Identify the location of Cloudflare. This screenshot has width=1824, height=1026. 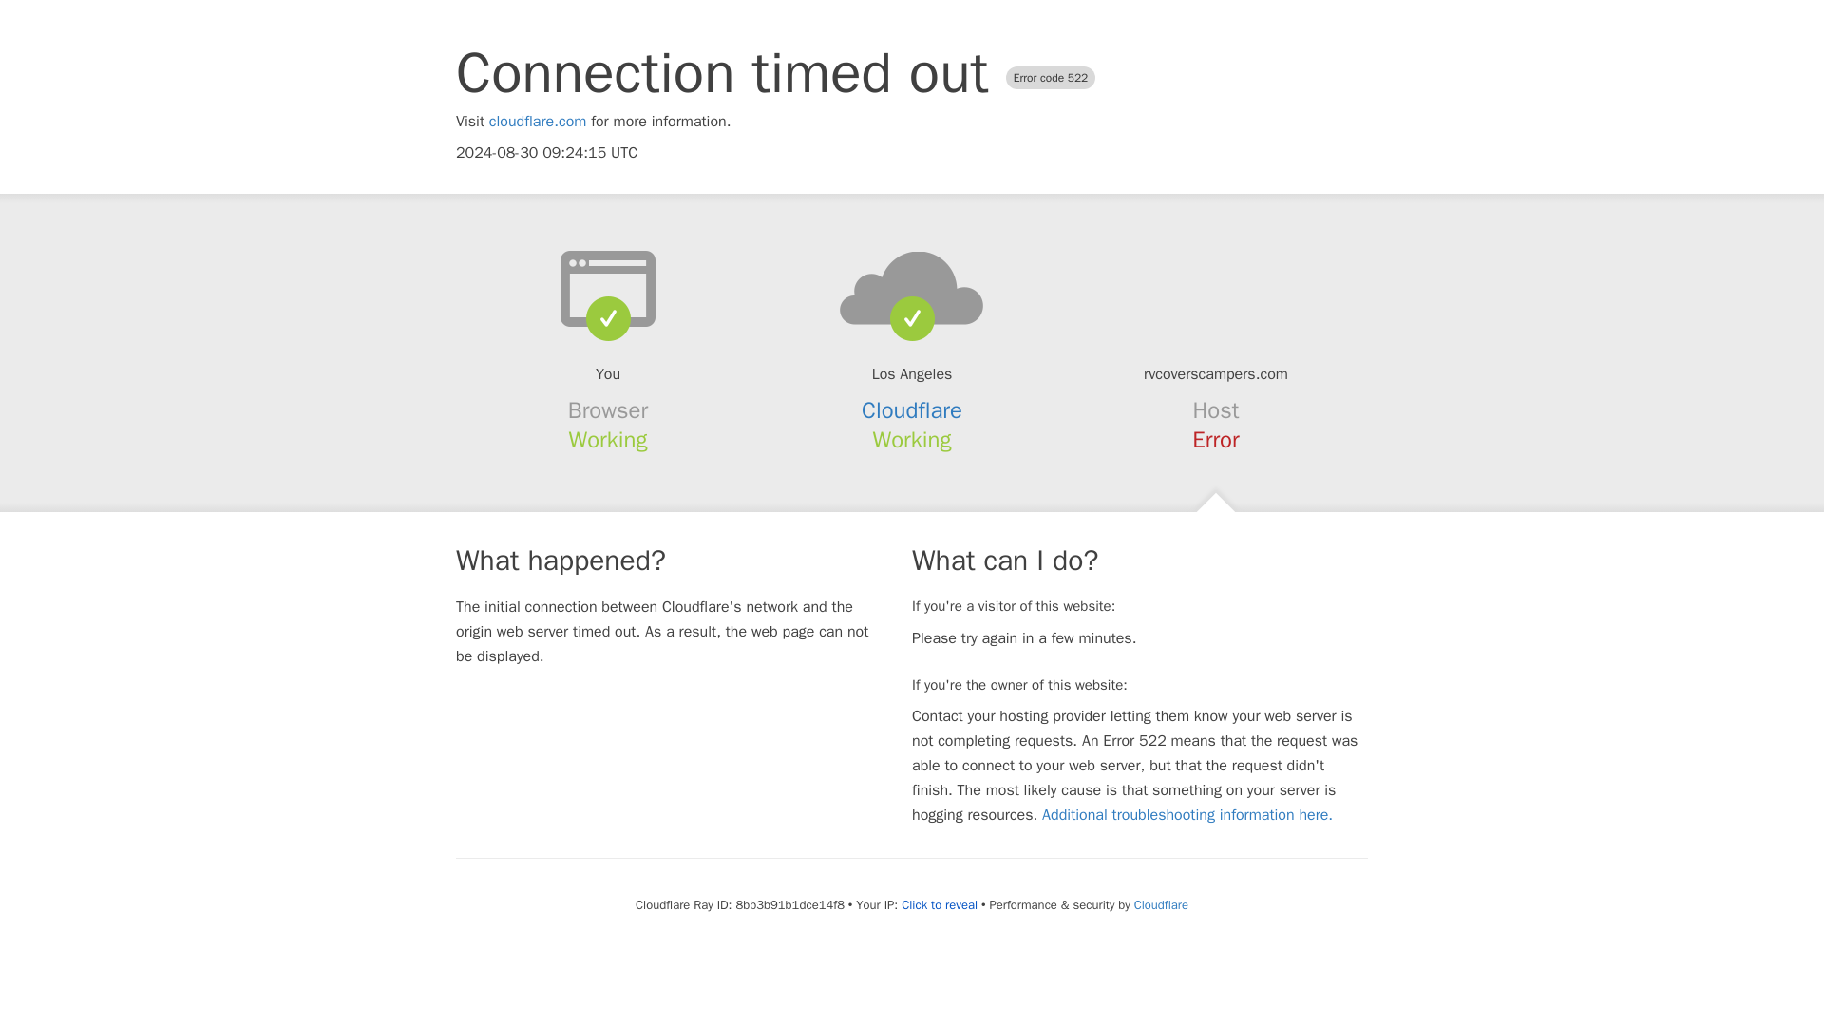
(912, 410).